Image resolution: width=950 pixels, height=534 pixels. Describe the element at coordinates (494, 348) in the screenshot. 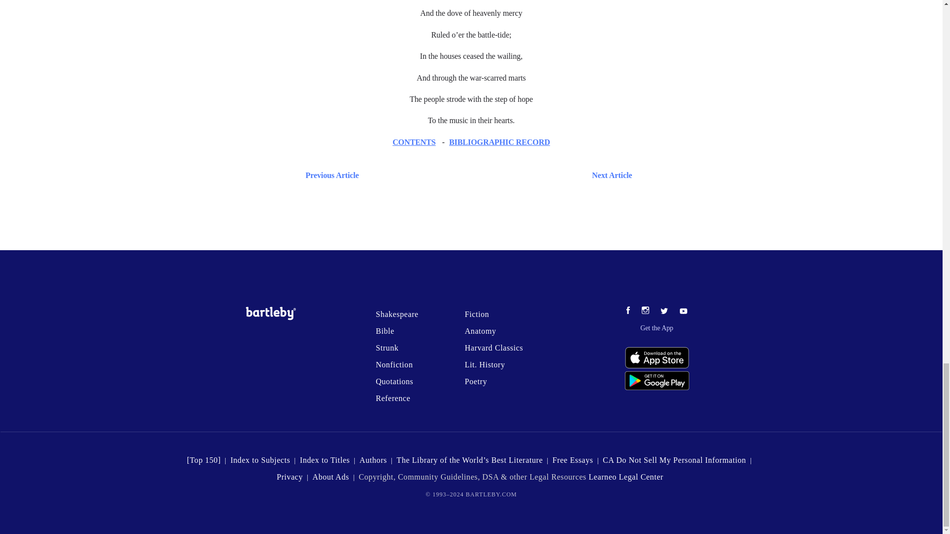

I see `Harvard Classics` at that location.